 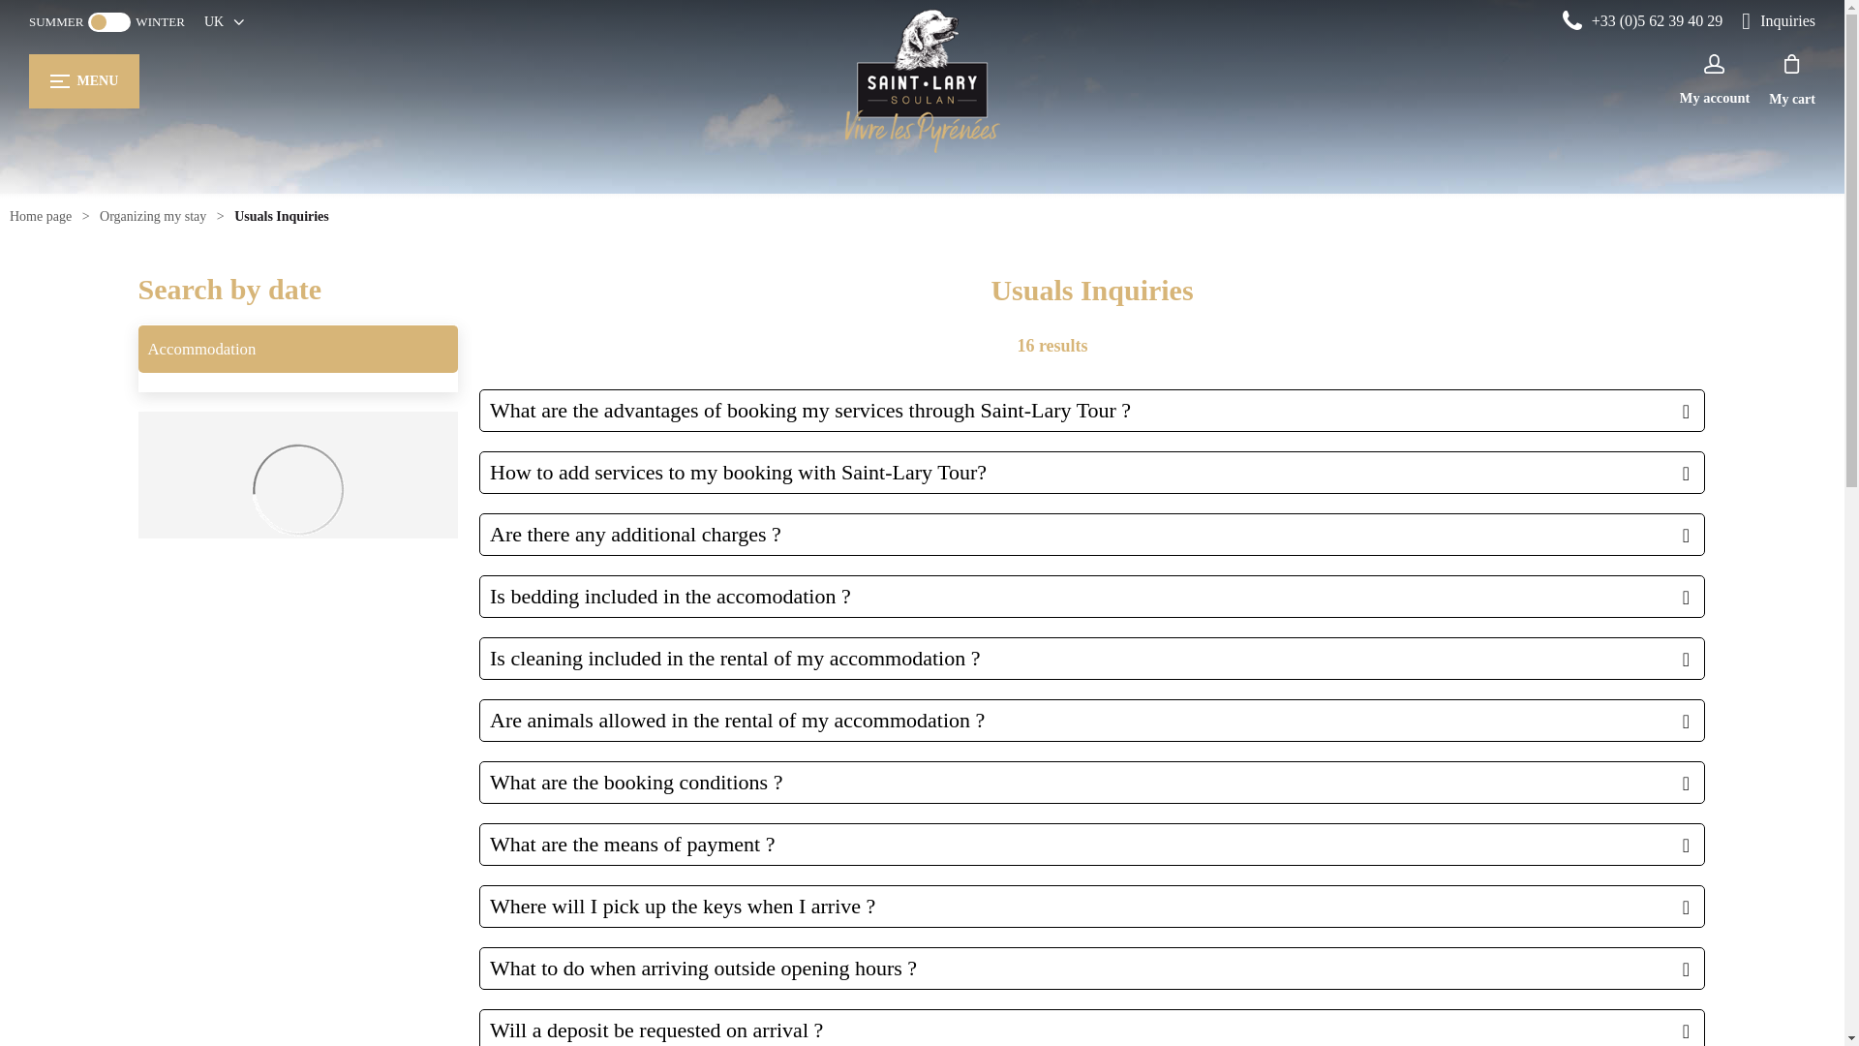 I want to click on Organizing my stay, so click(x=153, y=216).